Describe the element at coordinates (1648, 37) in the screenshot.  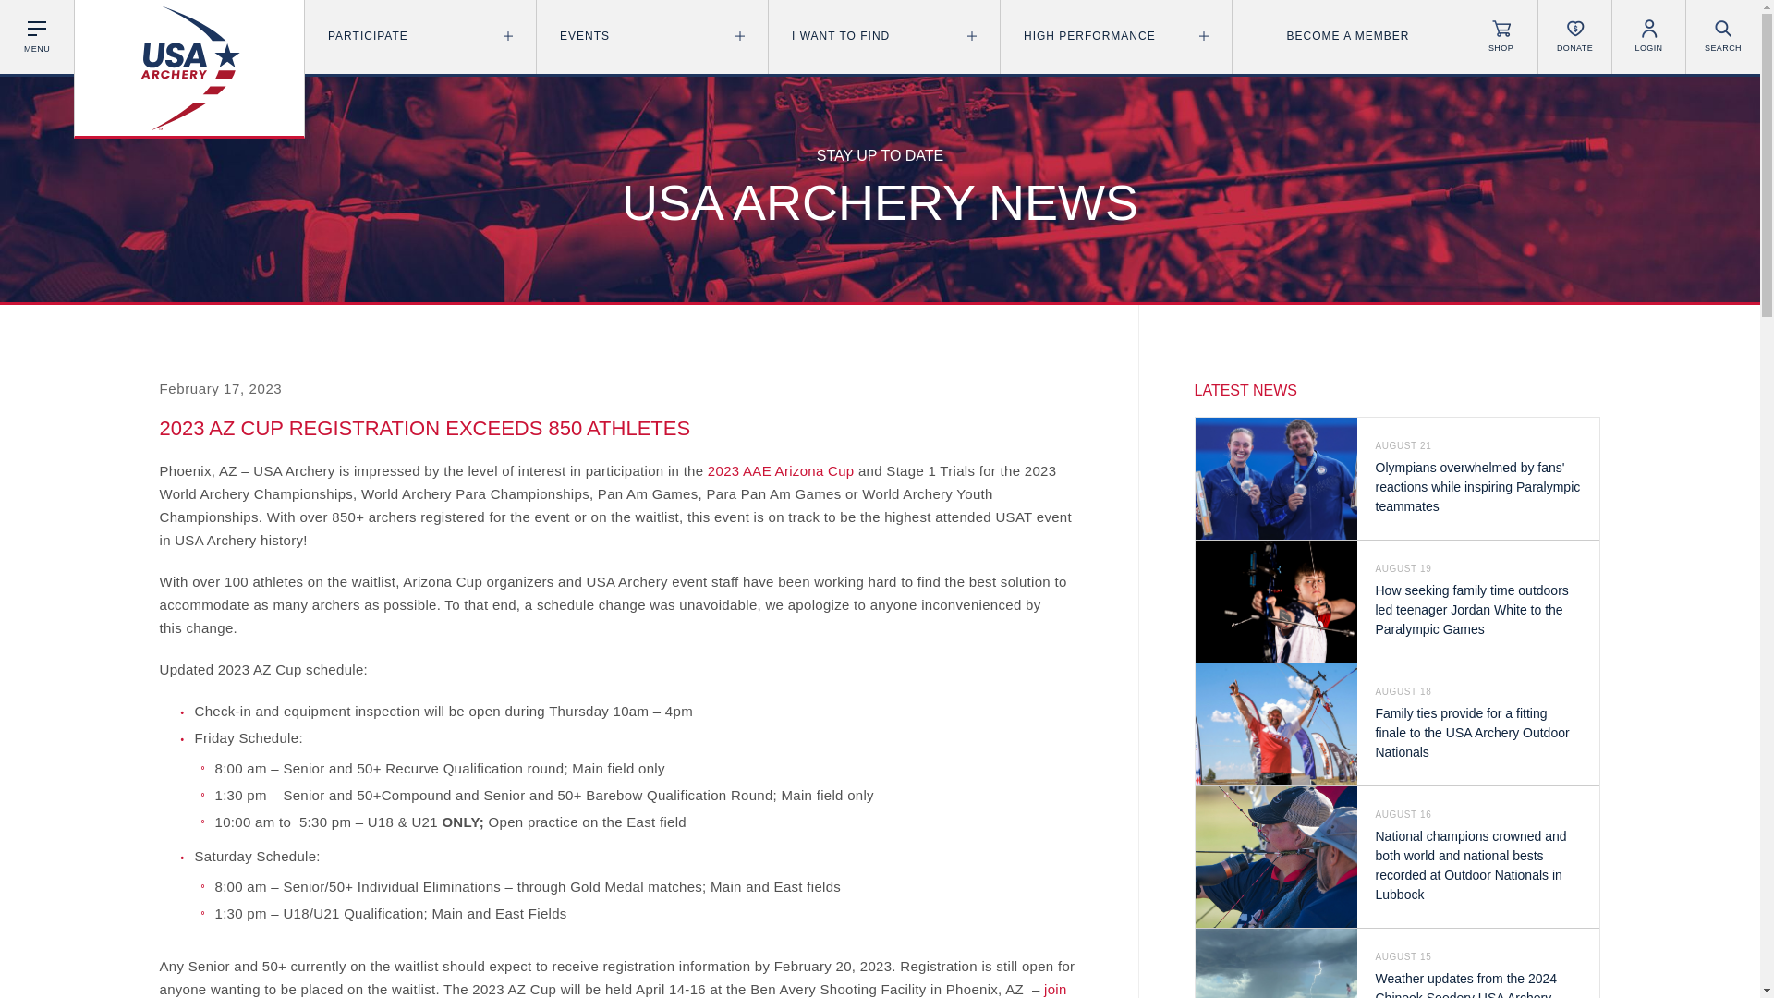
I see `LOGIN` at that location.